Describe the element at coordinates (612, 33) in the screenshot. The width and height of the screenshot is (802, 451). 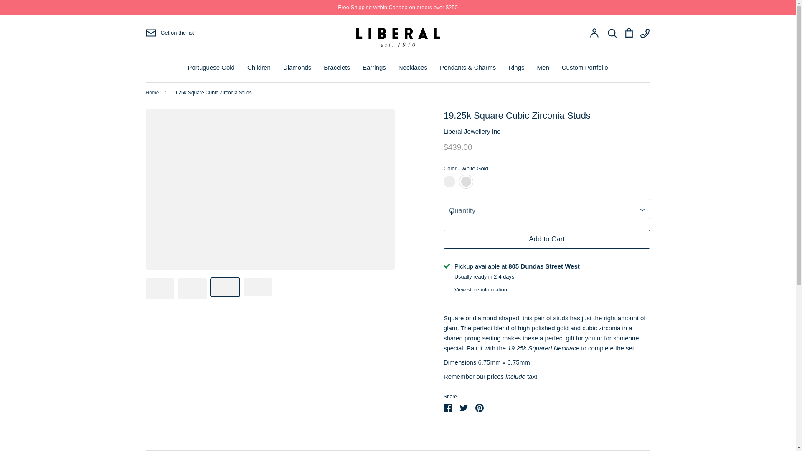
I see `Search` at that location.